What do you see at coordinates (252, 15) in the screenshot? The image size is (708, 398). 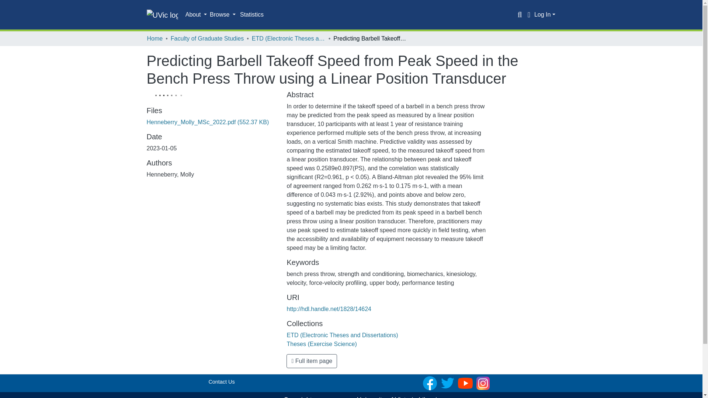 I see `Statistics` at bounding box center [252, 15].